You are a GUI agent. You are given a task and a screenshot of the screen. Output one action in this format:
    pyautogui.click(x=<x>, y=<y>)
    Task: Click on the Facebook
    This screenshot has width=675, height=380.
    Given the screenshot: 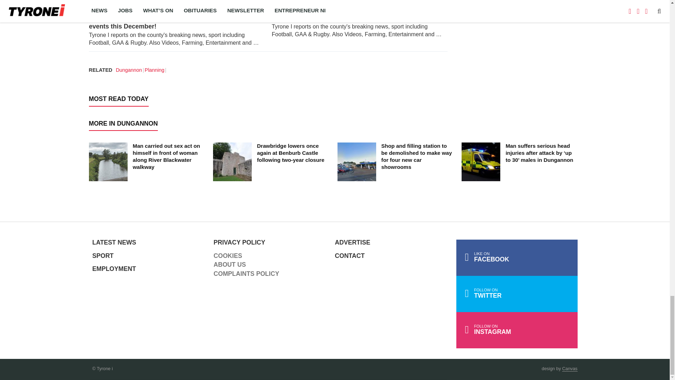 What is the action you would take?
    pyautogui.click(x=517, y=258)
    